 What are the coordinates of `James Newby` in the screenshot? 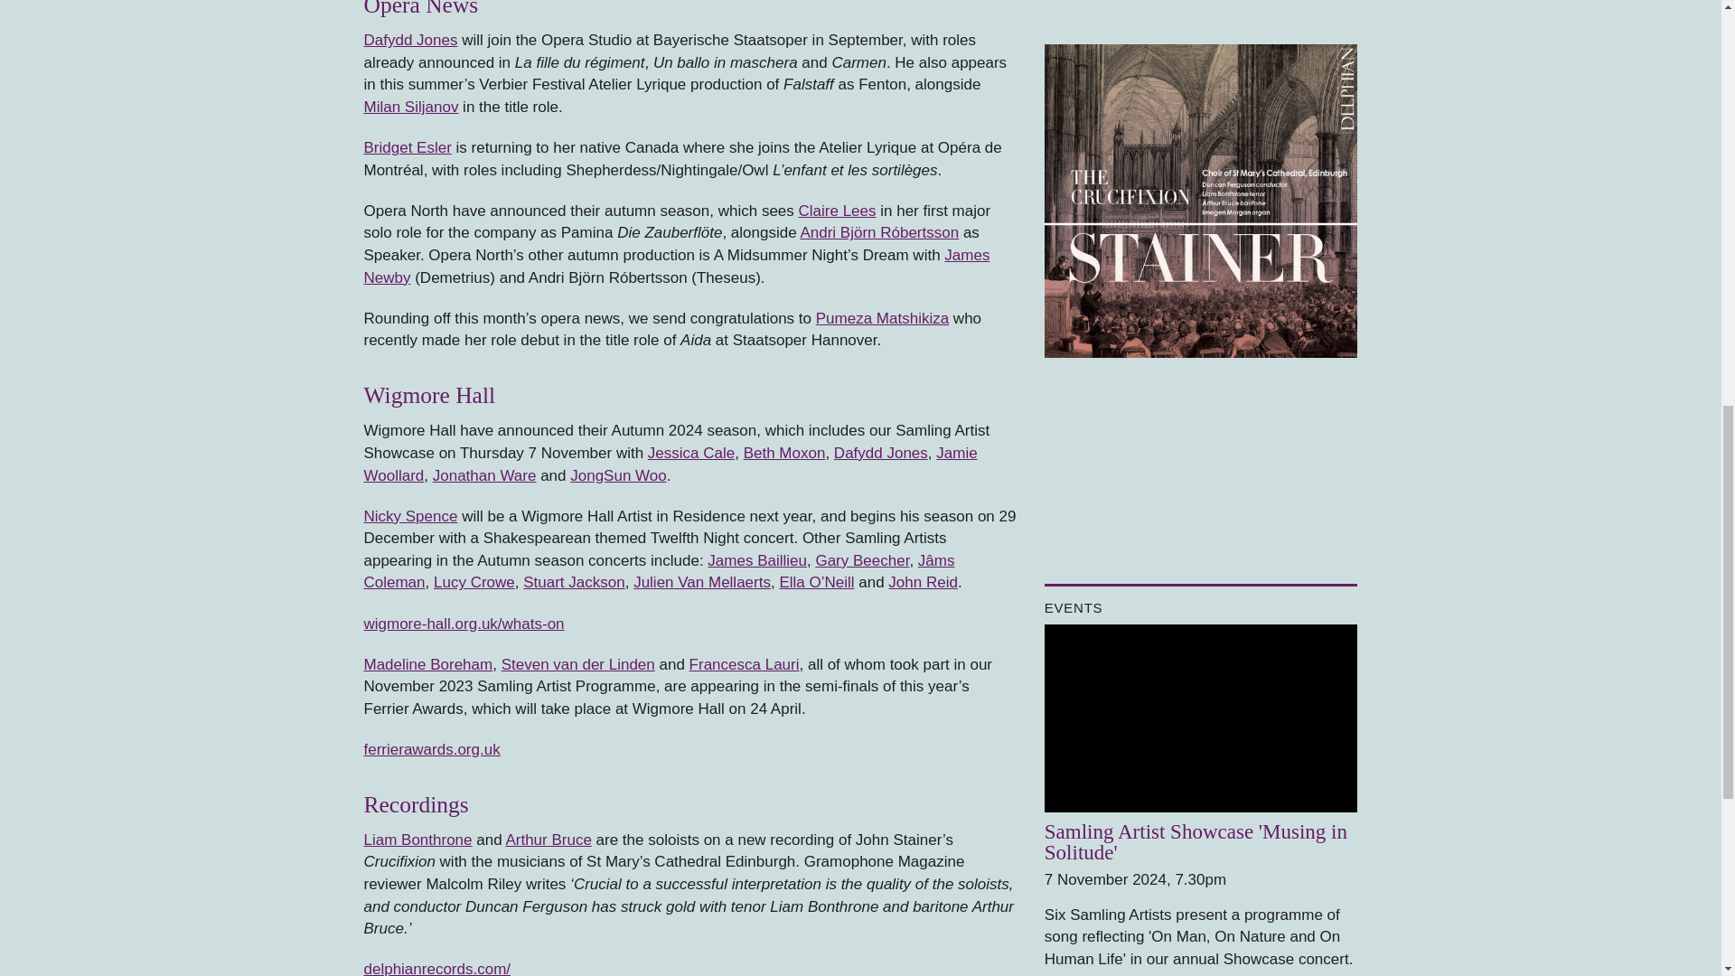 It's located at (676, 267).